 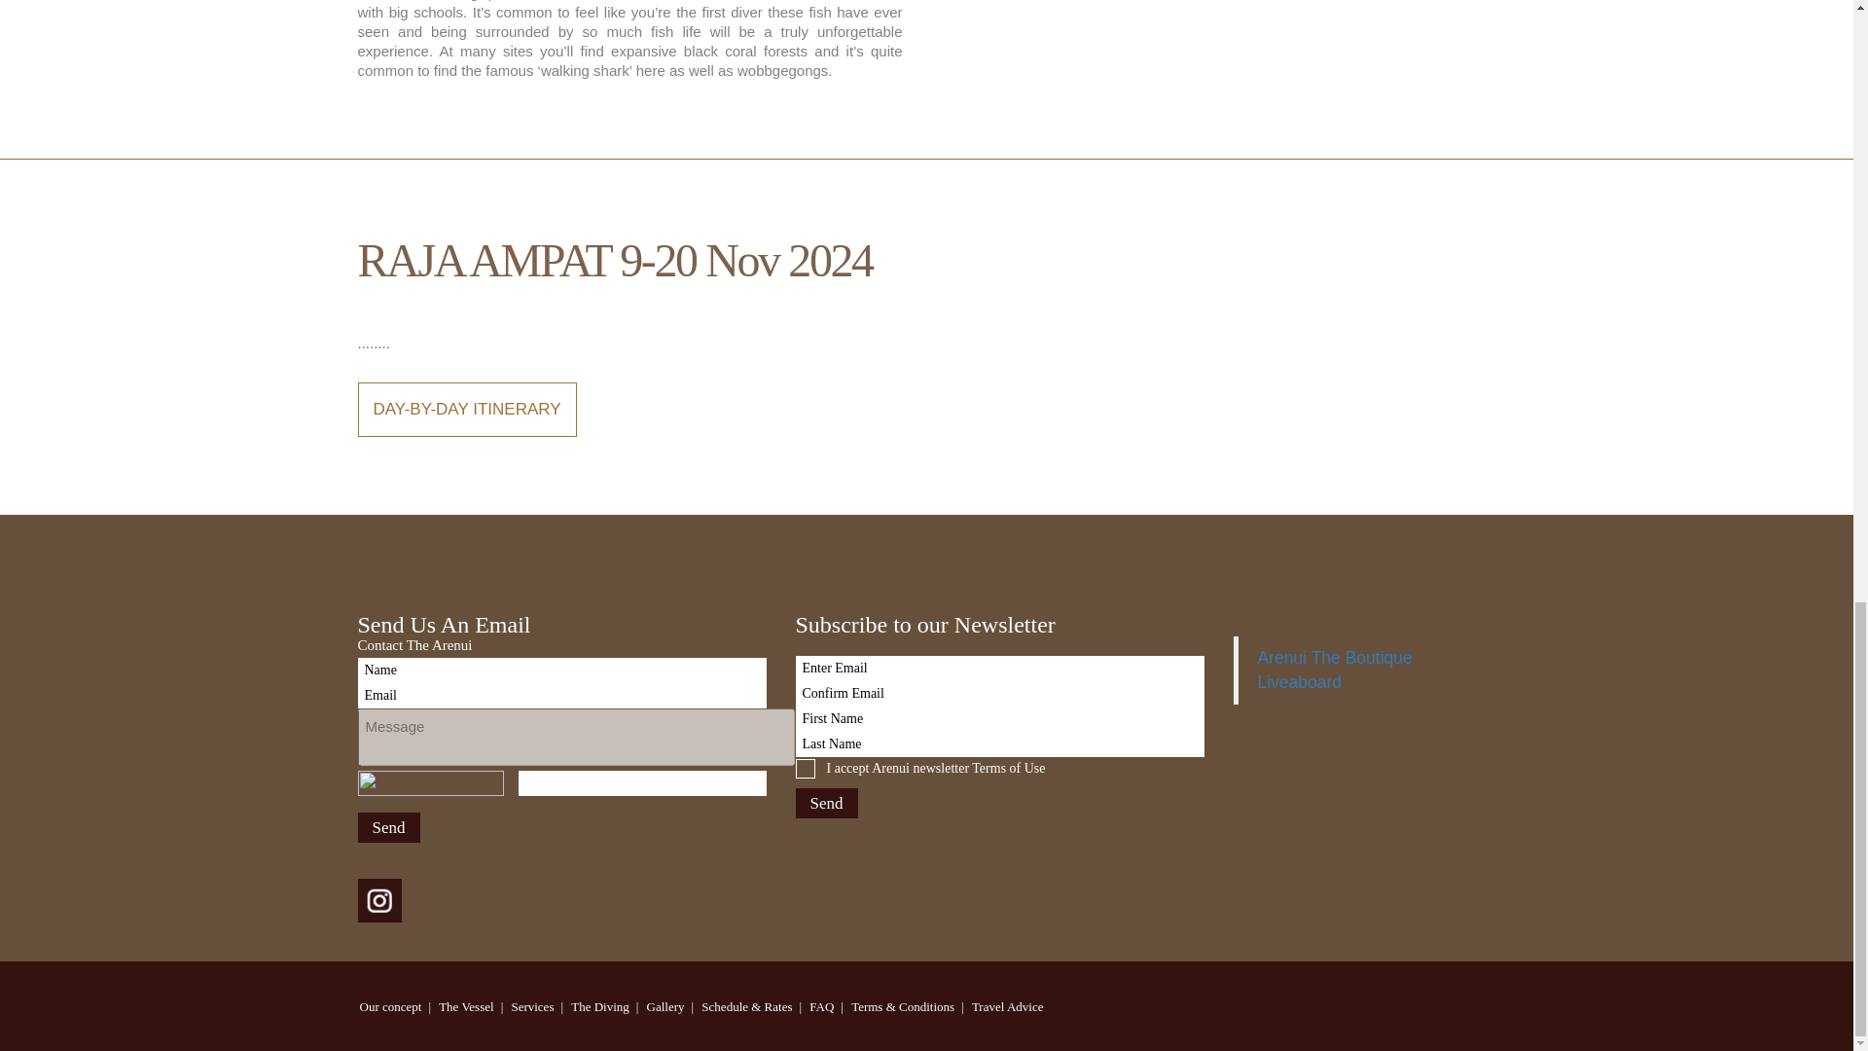 I want to click on Arenui The Boutique Liveaboard, so click(x=1335, y=670).